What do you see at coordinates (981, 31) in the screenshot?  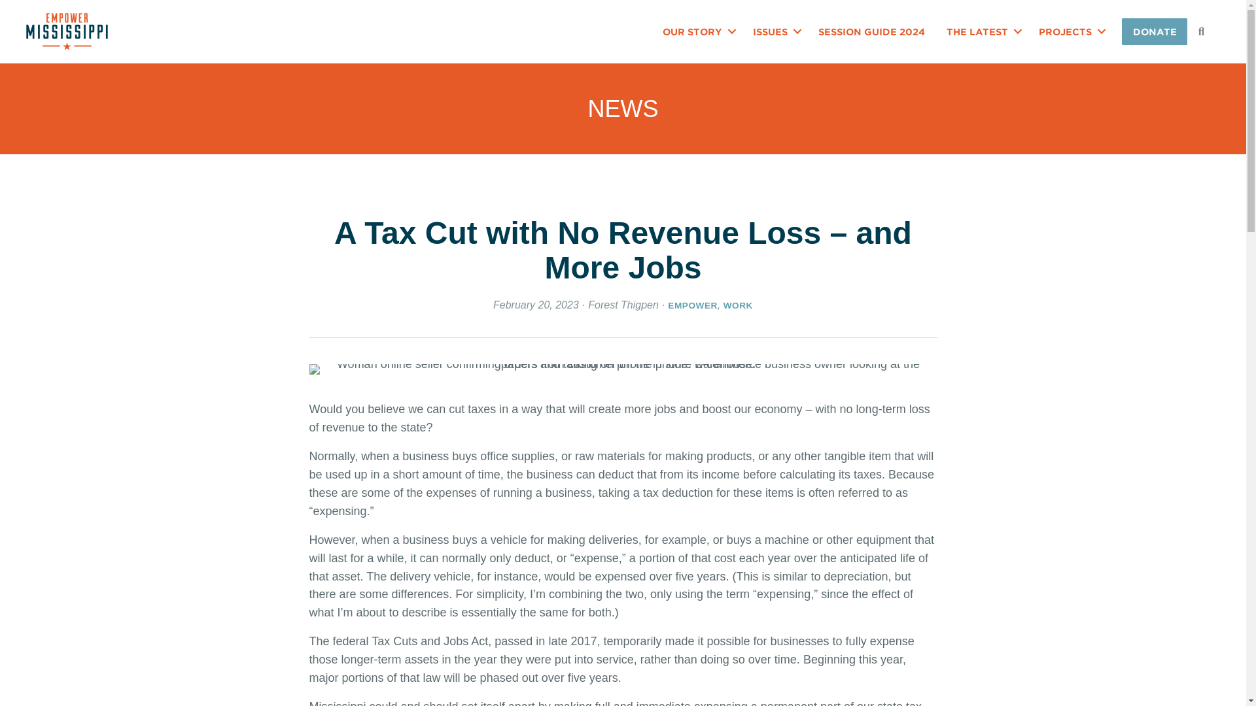 I see `THE LATEST` at bounding box center [981, 31].